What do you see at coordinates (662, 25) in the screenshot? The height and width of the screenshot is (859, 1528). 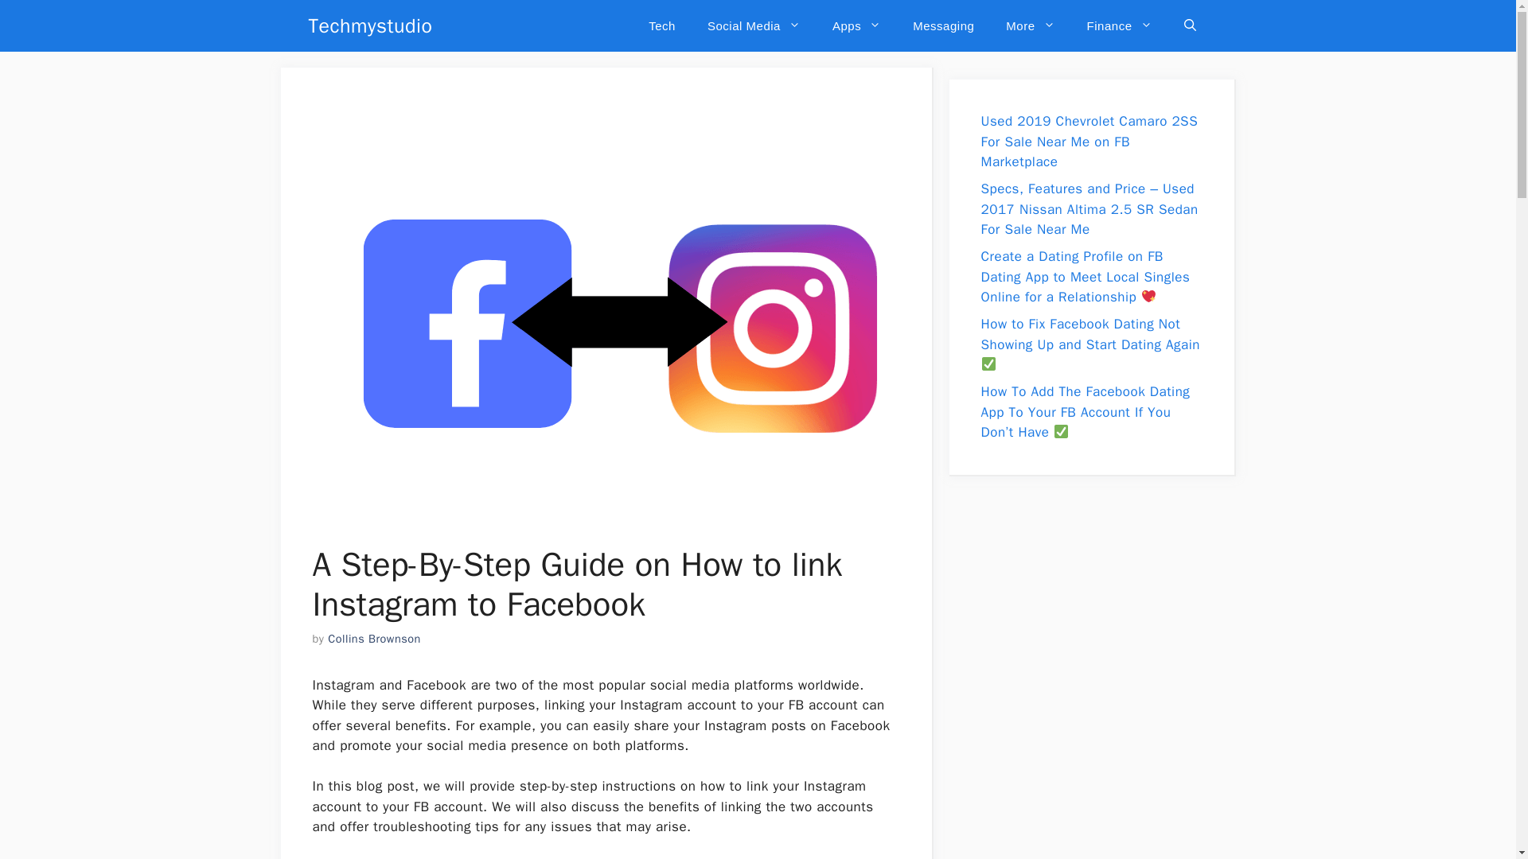 I see `Tech` at bounding box center [662, 25].